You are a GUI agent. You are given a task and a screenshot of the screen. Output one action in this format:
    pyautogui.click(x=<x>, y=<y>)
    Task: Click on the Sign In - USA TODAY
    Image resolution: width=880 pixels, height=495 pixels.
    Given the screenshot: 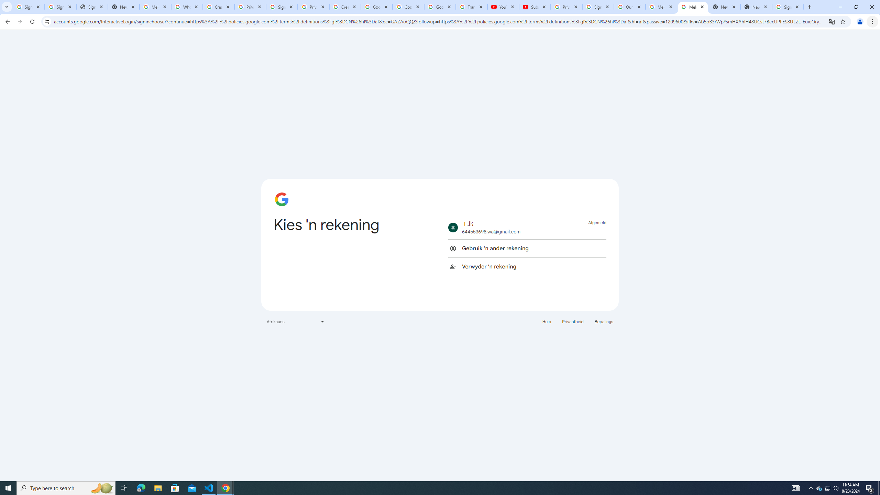 What is the action you would take?
    pyautogui.click(x=92, y=7)
    